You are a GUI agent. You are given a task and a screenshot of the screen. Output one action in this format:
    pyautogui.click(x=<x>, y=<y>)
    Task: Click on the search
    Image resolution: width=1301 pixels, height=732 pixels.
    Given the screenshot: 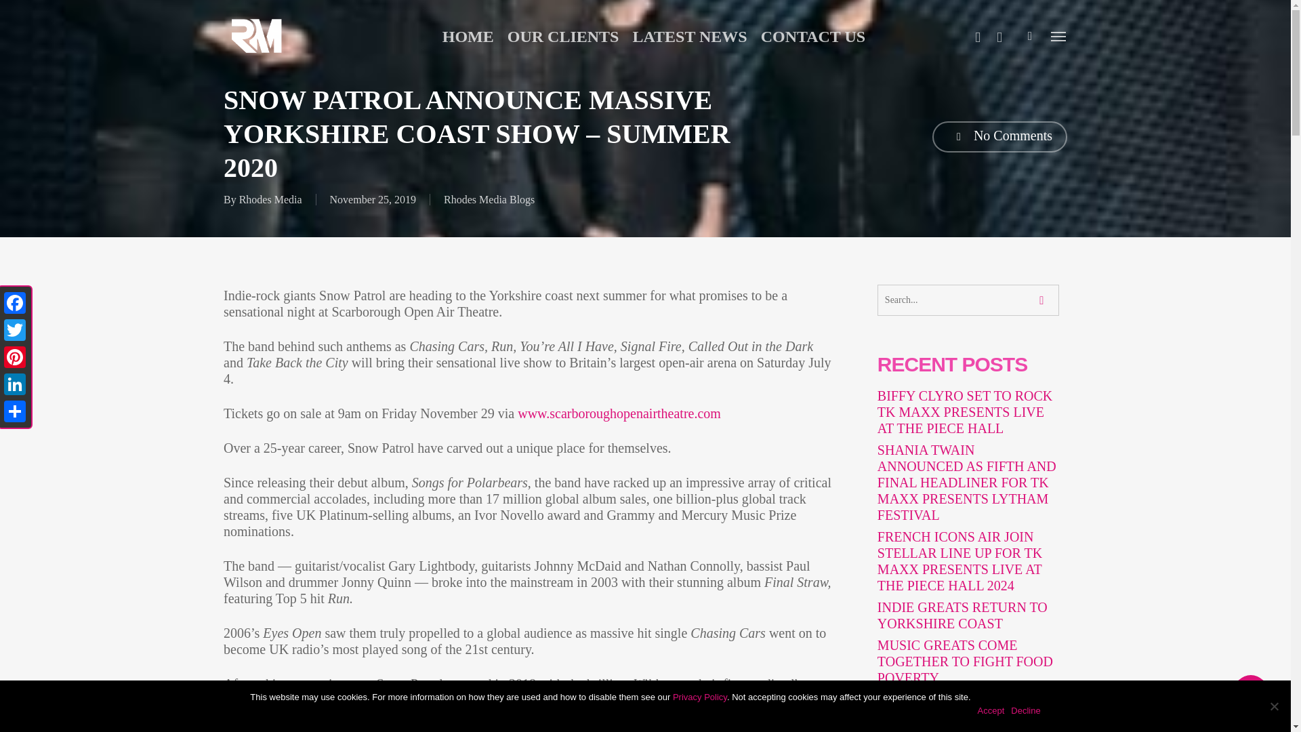 What is the action you would take?
    pyautogui.click(x=1030, y=35)
    